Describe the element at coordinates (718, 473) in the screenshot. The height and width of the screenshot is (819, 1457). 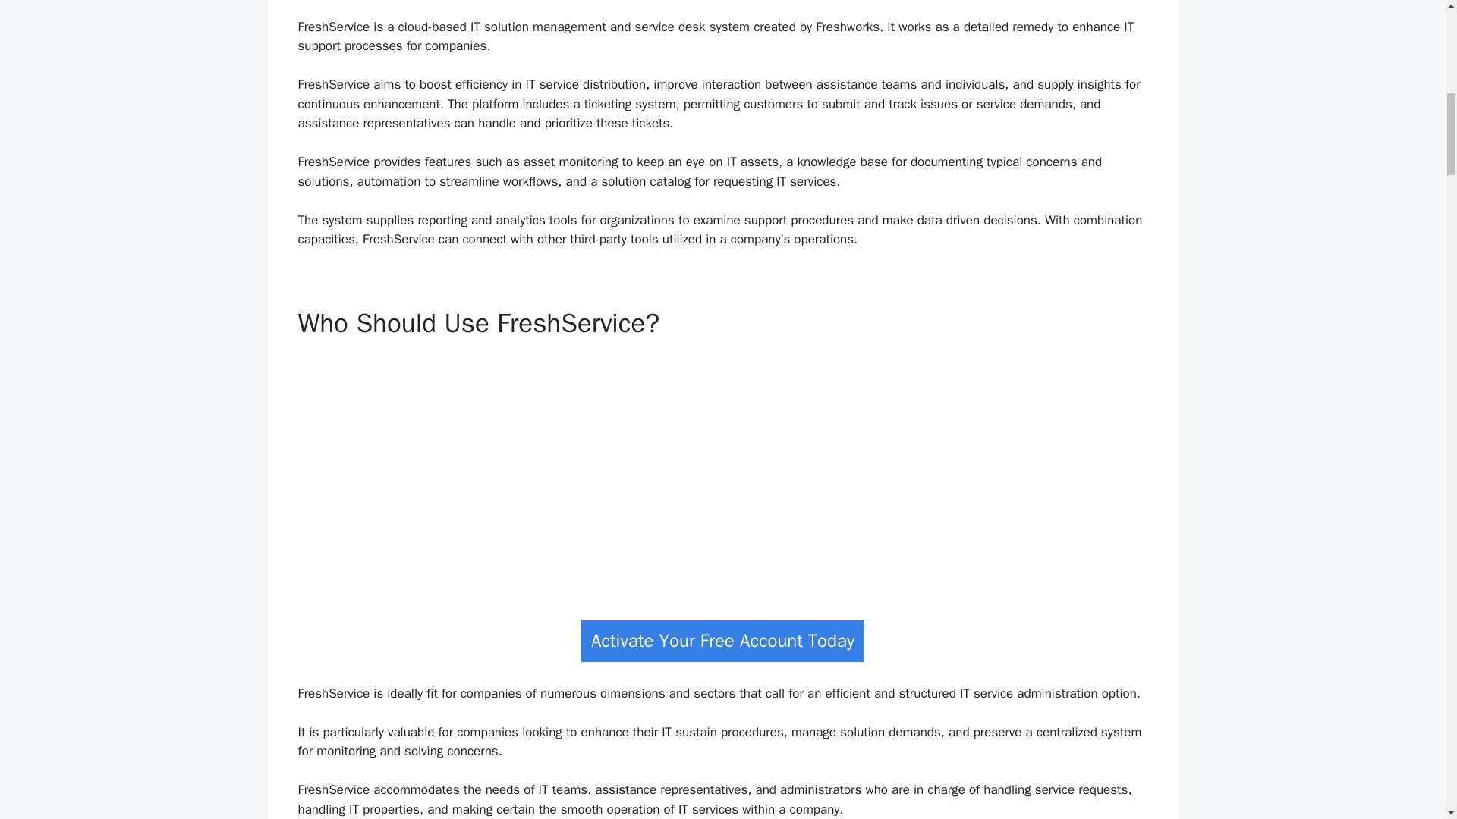
I see `YouTube video player` at that location.